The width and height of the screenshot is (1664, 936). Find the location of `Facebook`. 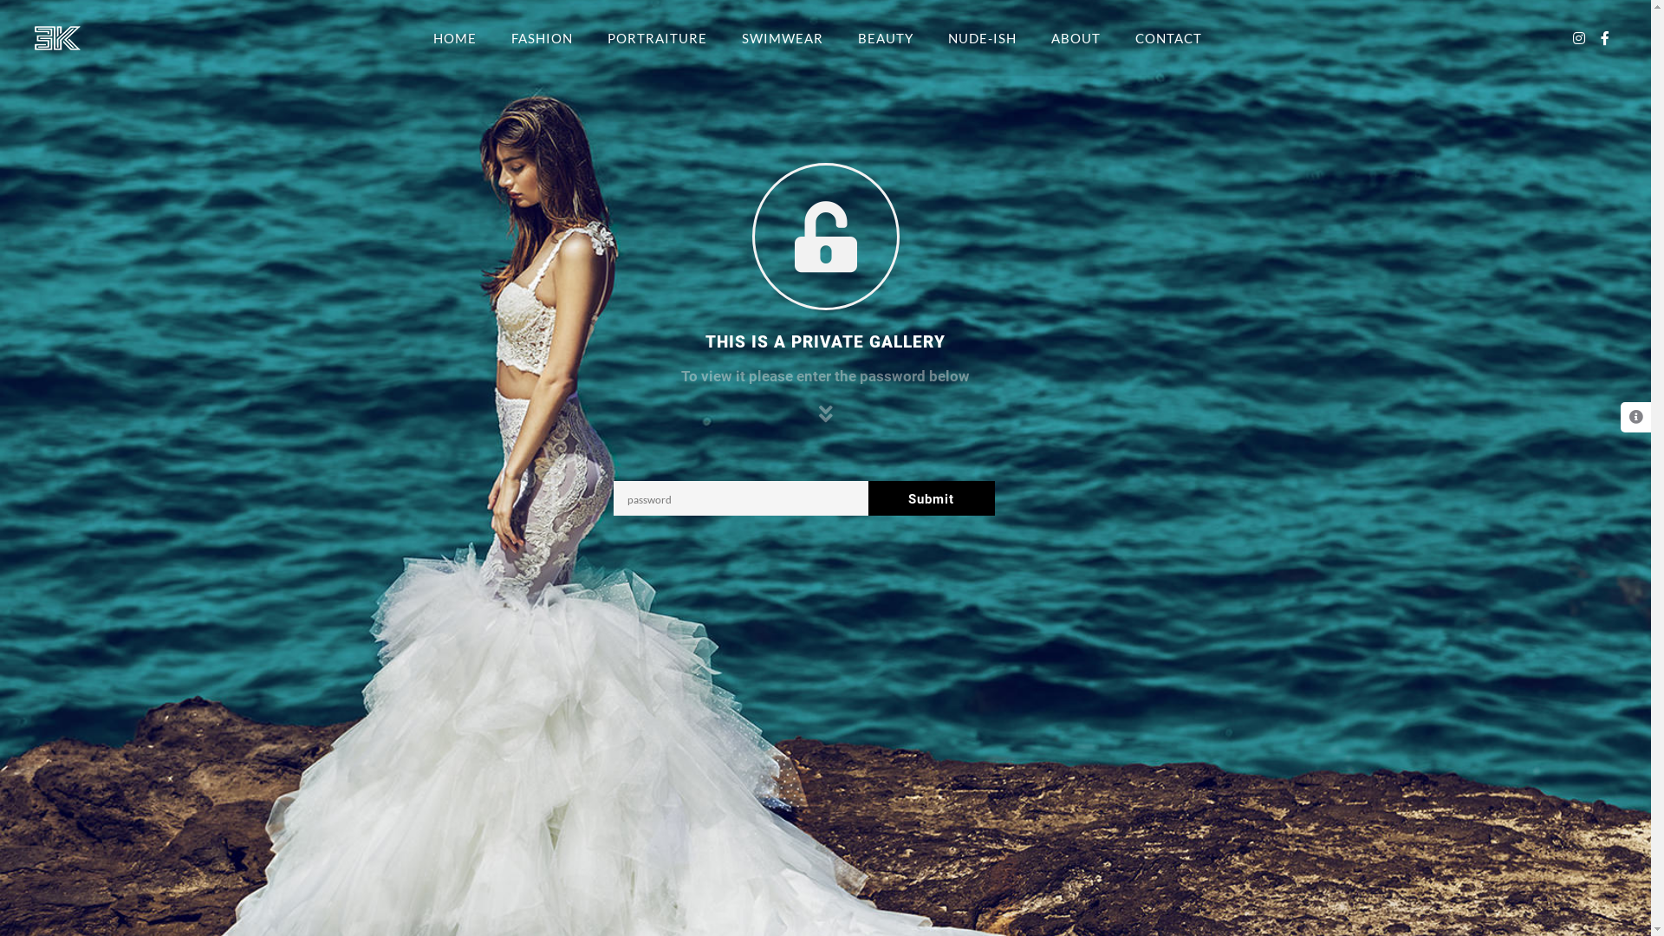

Facebook is located at coordinates (1605, 38).